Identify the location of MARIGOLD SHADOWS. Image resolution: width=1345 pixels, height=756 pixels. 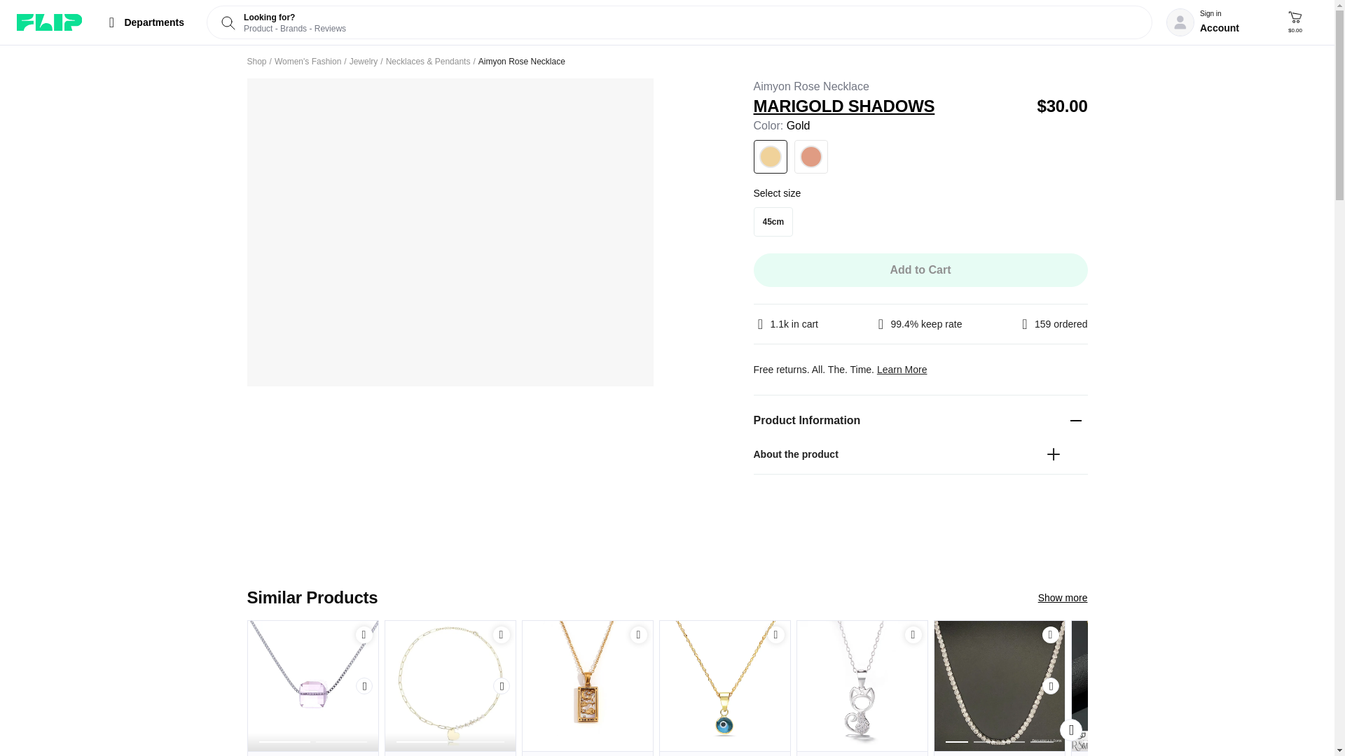
(890, 106).